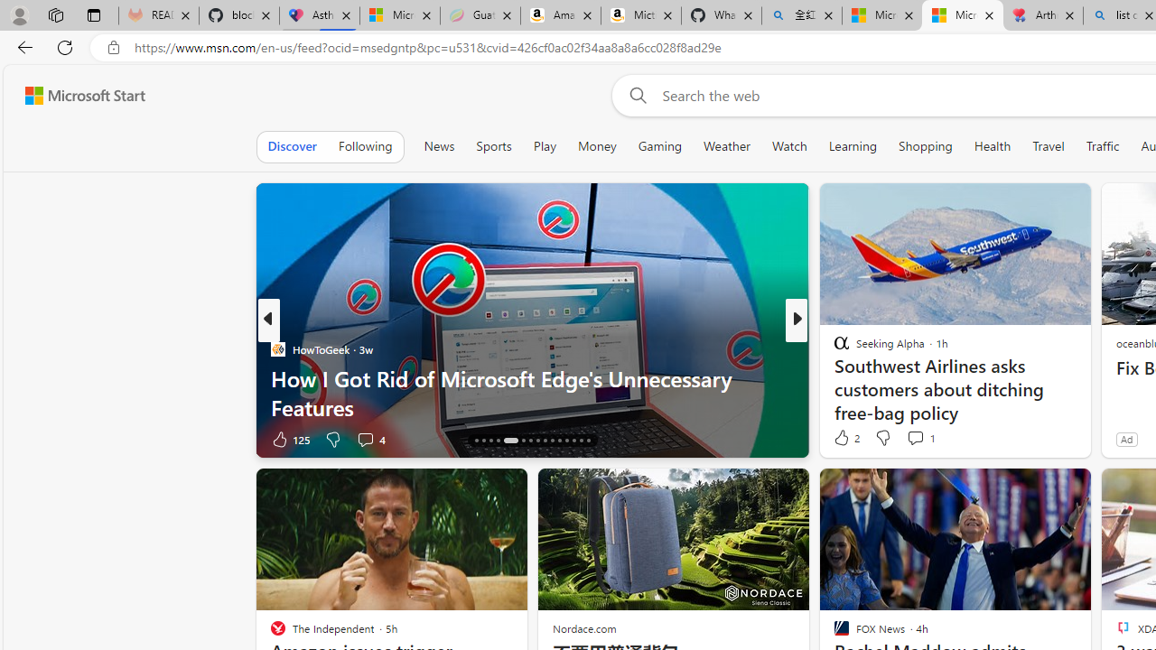  I want to click on SB Nation, so click(834, 348).